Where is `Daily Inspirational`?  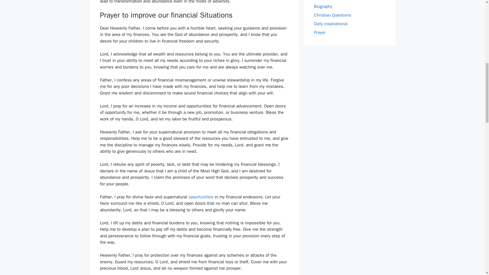
Daily Inspirational is located at coordinates (331, 23).